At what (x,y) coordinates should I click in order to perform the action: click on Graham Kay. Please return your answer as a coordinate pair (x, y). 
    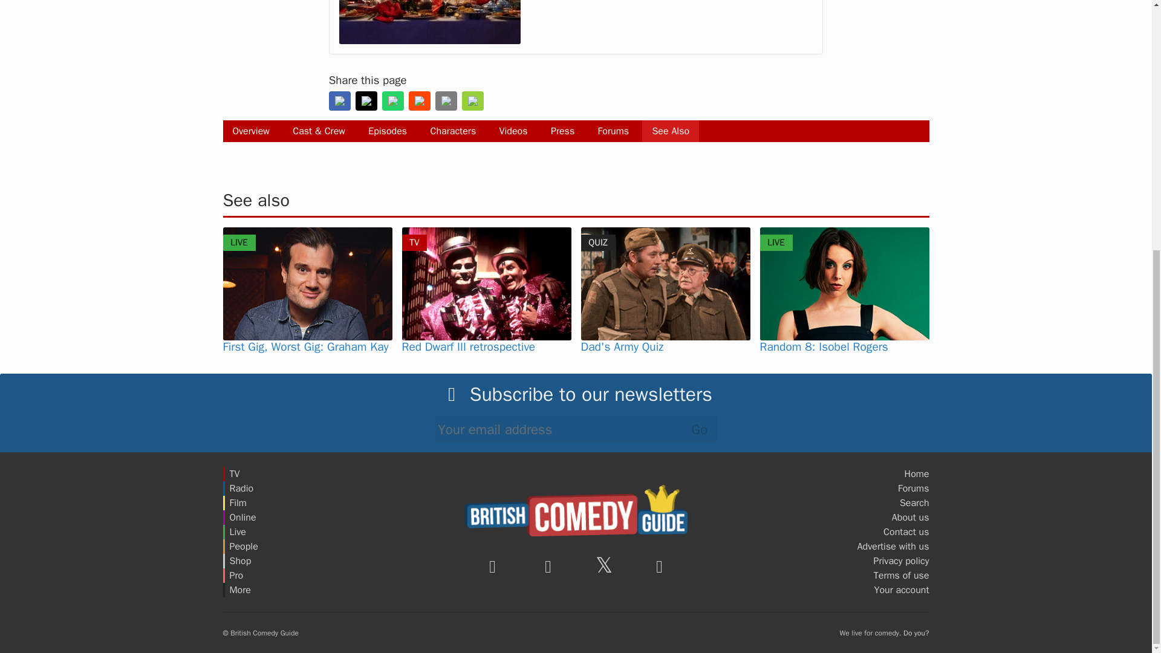
    Looking at the image, I should click on (307, 283).